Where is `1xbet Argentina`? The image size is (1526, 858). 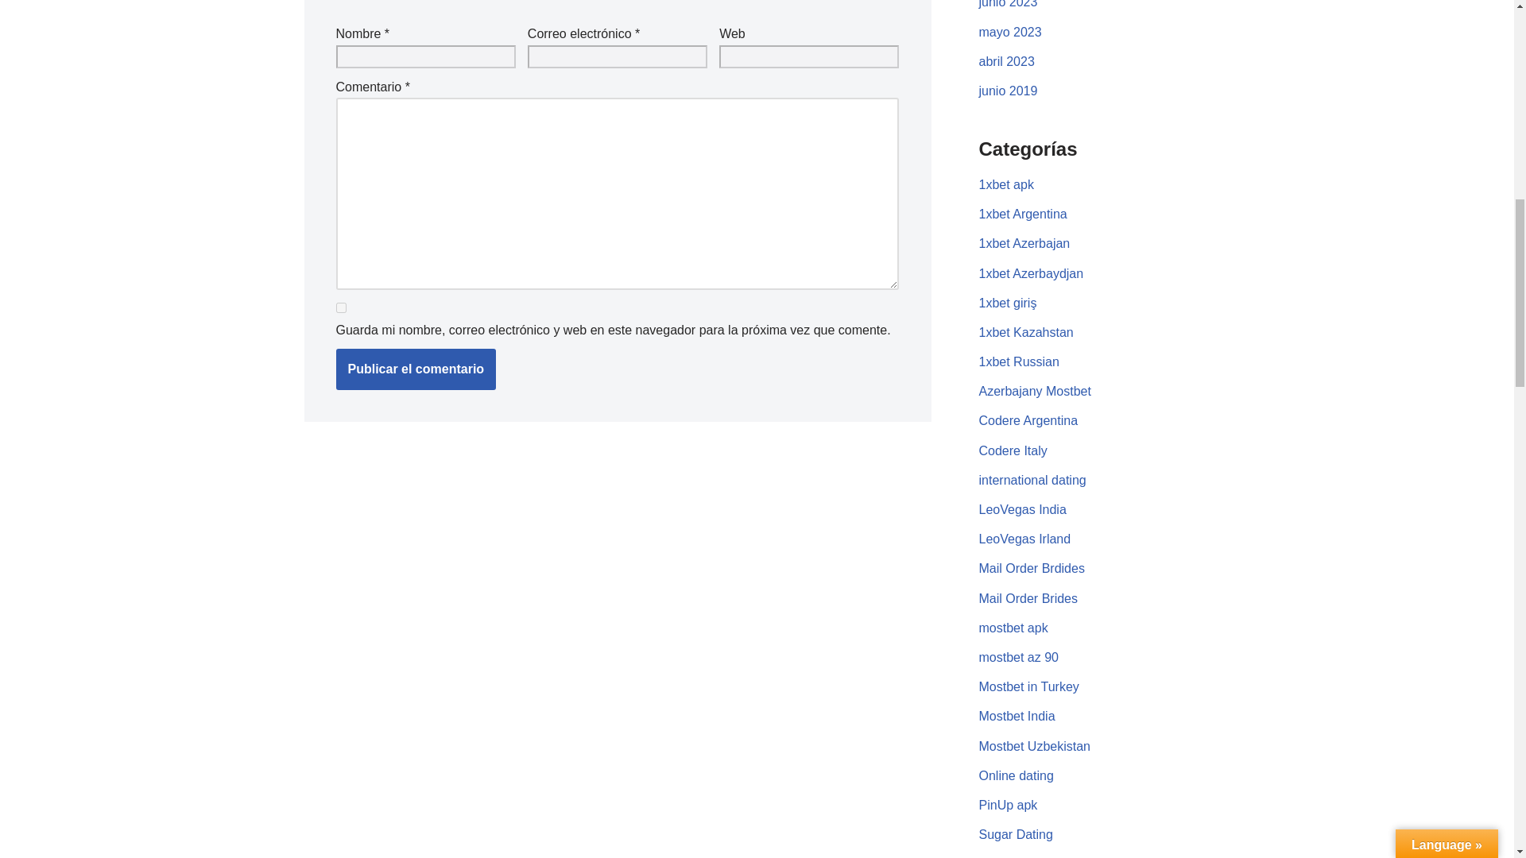
1xbet Argentina is located at coordinates (1023, 214).